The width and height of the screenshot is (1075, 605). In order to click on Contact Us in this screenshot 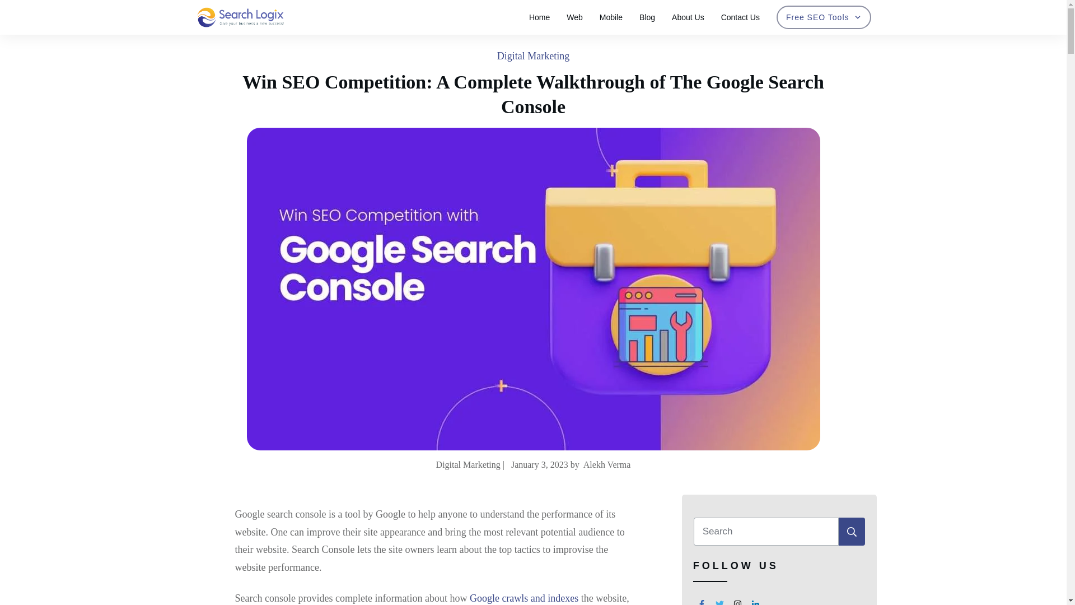, I will do `click(740, 17)`.